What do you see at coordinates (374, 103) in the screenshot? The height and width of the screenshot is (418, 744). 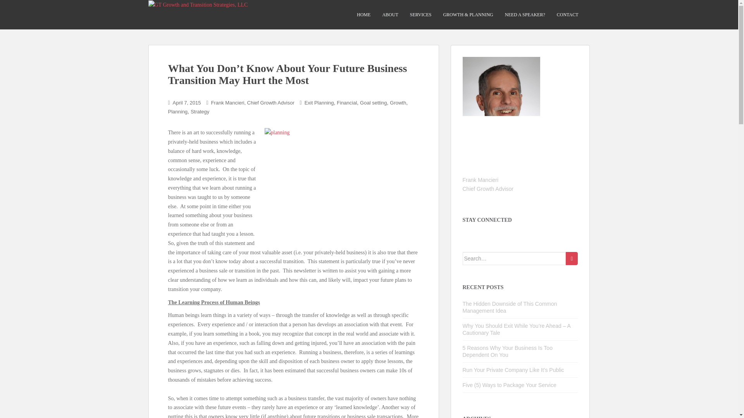 I see `Goal setting` at bounding box center [374, 103].